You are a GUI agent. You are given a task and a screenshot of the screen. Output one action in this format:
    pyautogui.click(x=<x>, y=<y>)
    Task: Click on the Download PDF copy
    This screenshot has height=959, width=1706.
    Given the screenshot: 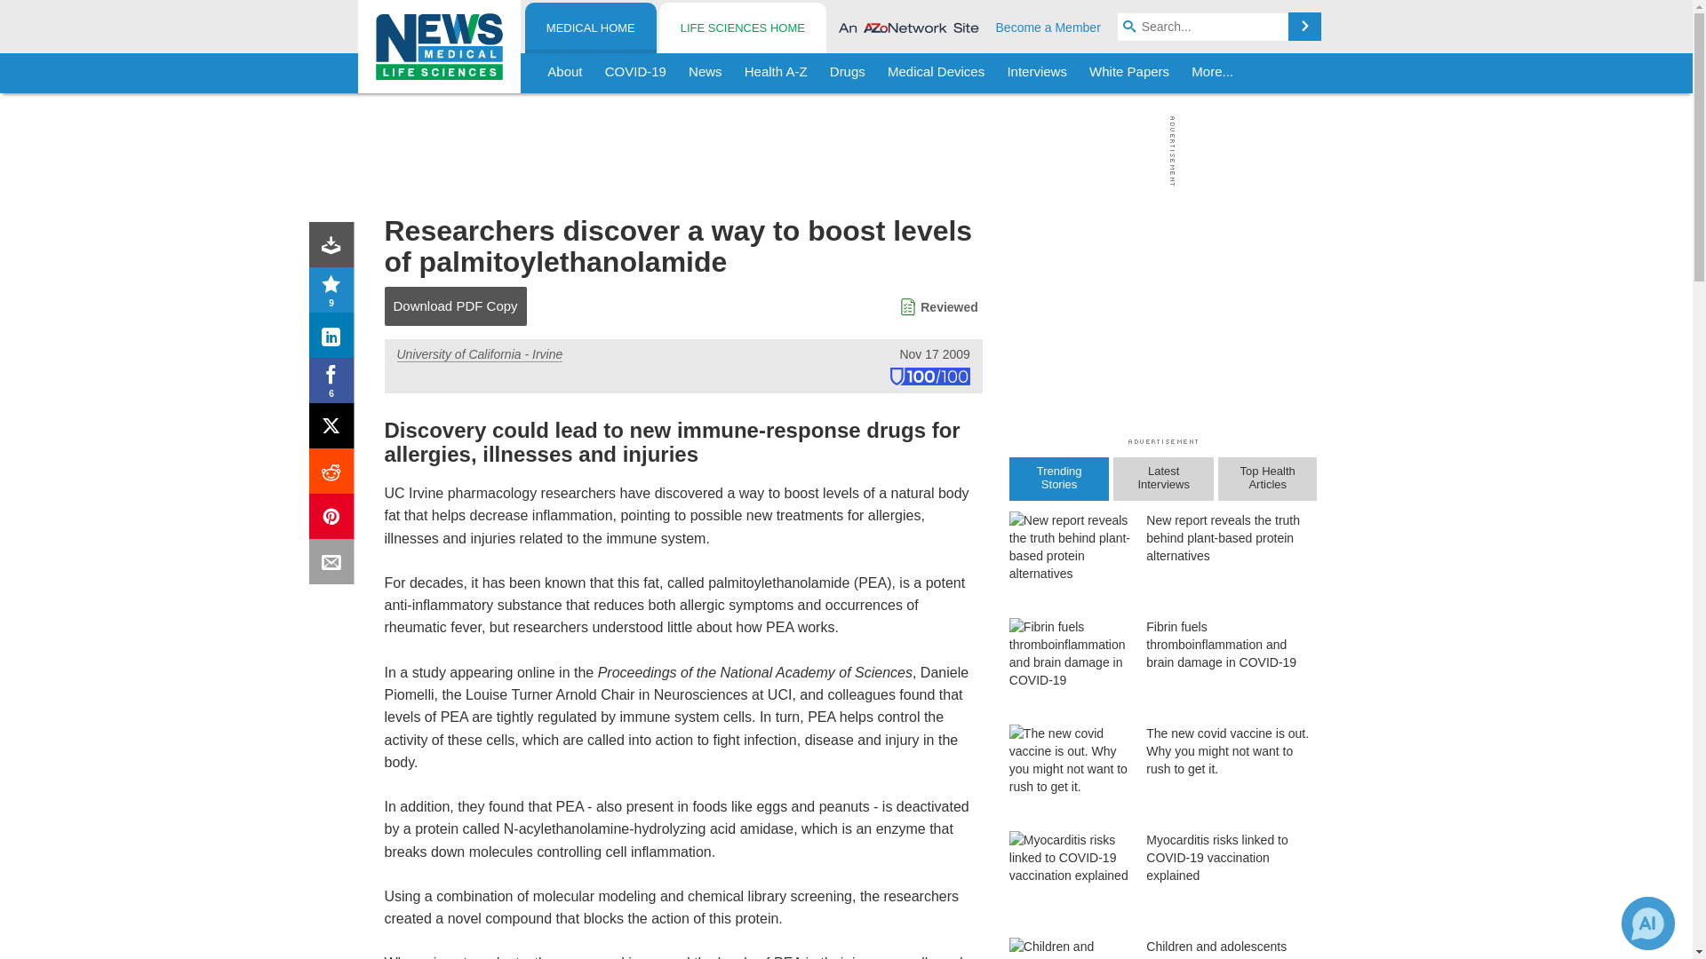 What is the action you would take?
    pyautogui.click(x=335, y=248)
    